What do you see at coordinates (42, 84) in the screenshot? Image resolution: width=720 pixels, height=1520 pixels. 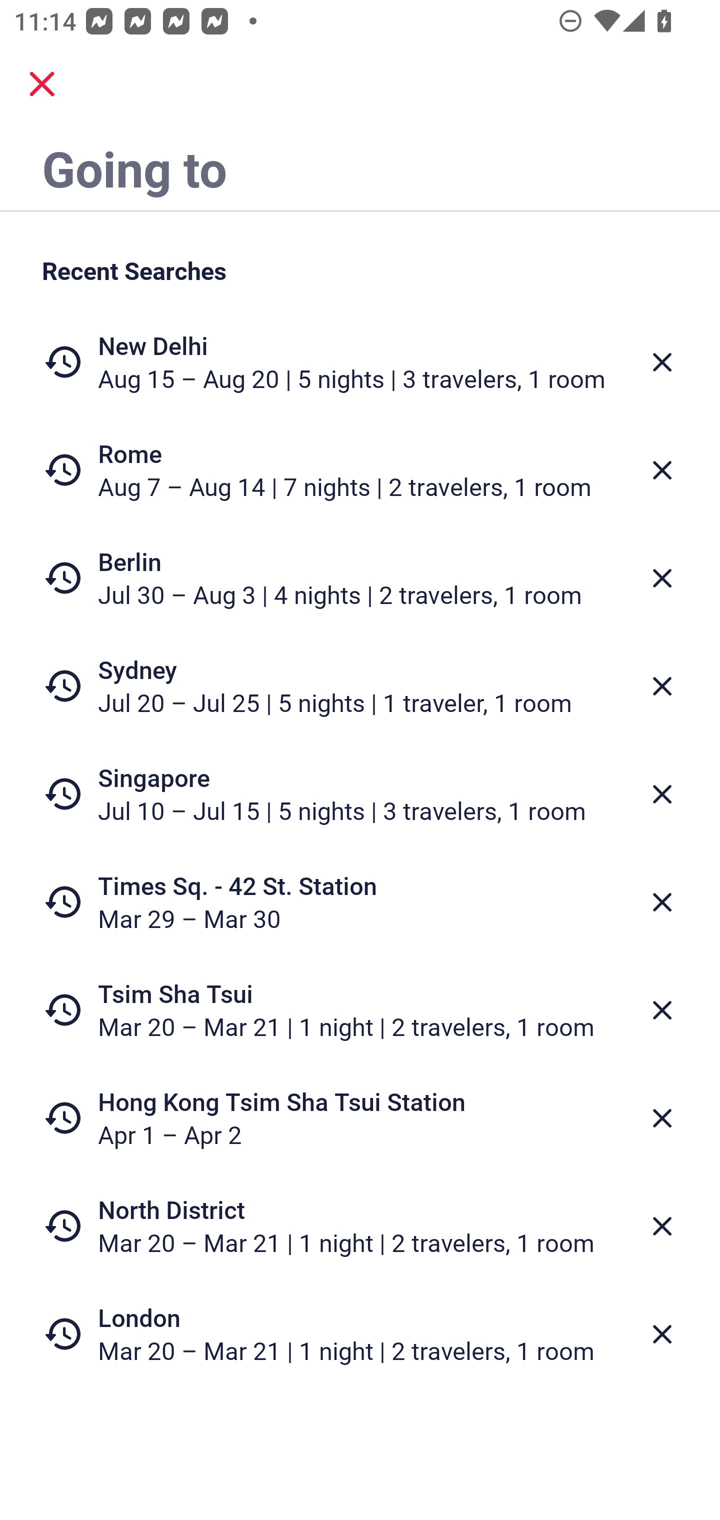 I see `close.` at bounding box center [42, 84].